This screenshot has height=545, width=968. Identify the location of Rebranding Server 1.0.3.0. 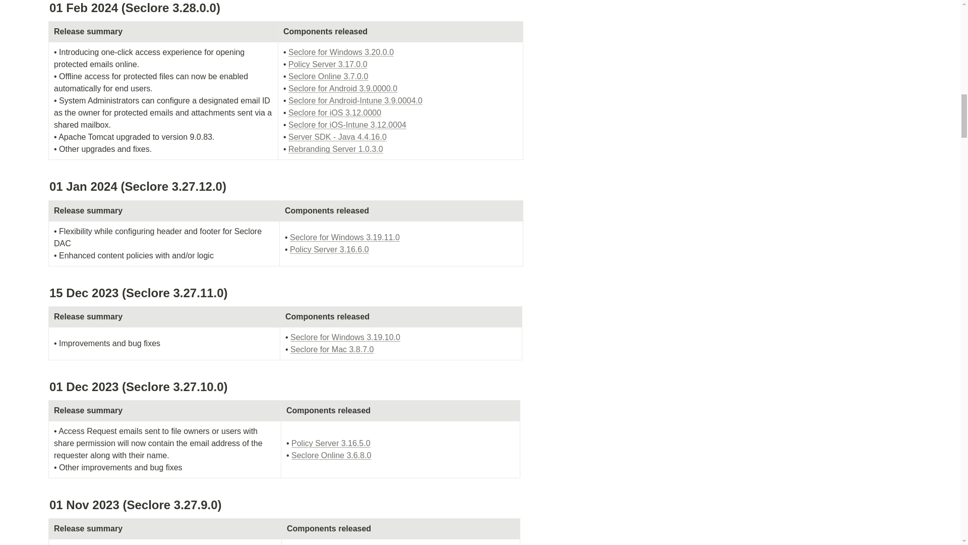
(336, 149).